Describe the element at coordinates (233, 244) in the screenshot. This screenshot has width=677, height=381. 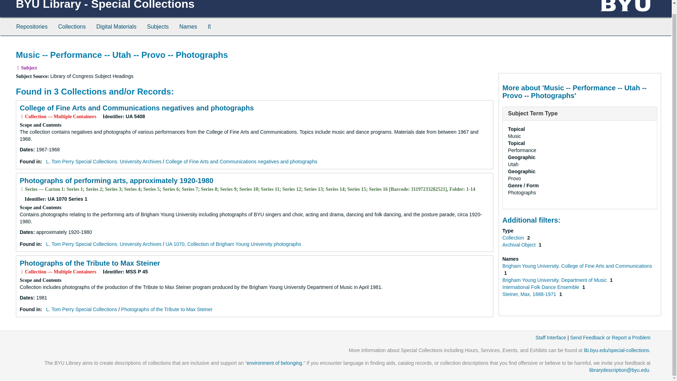
I see `UA 1070, Collection of Brigham Young University photographs` at that location.